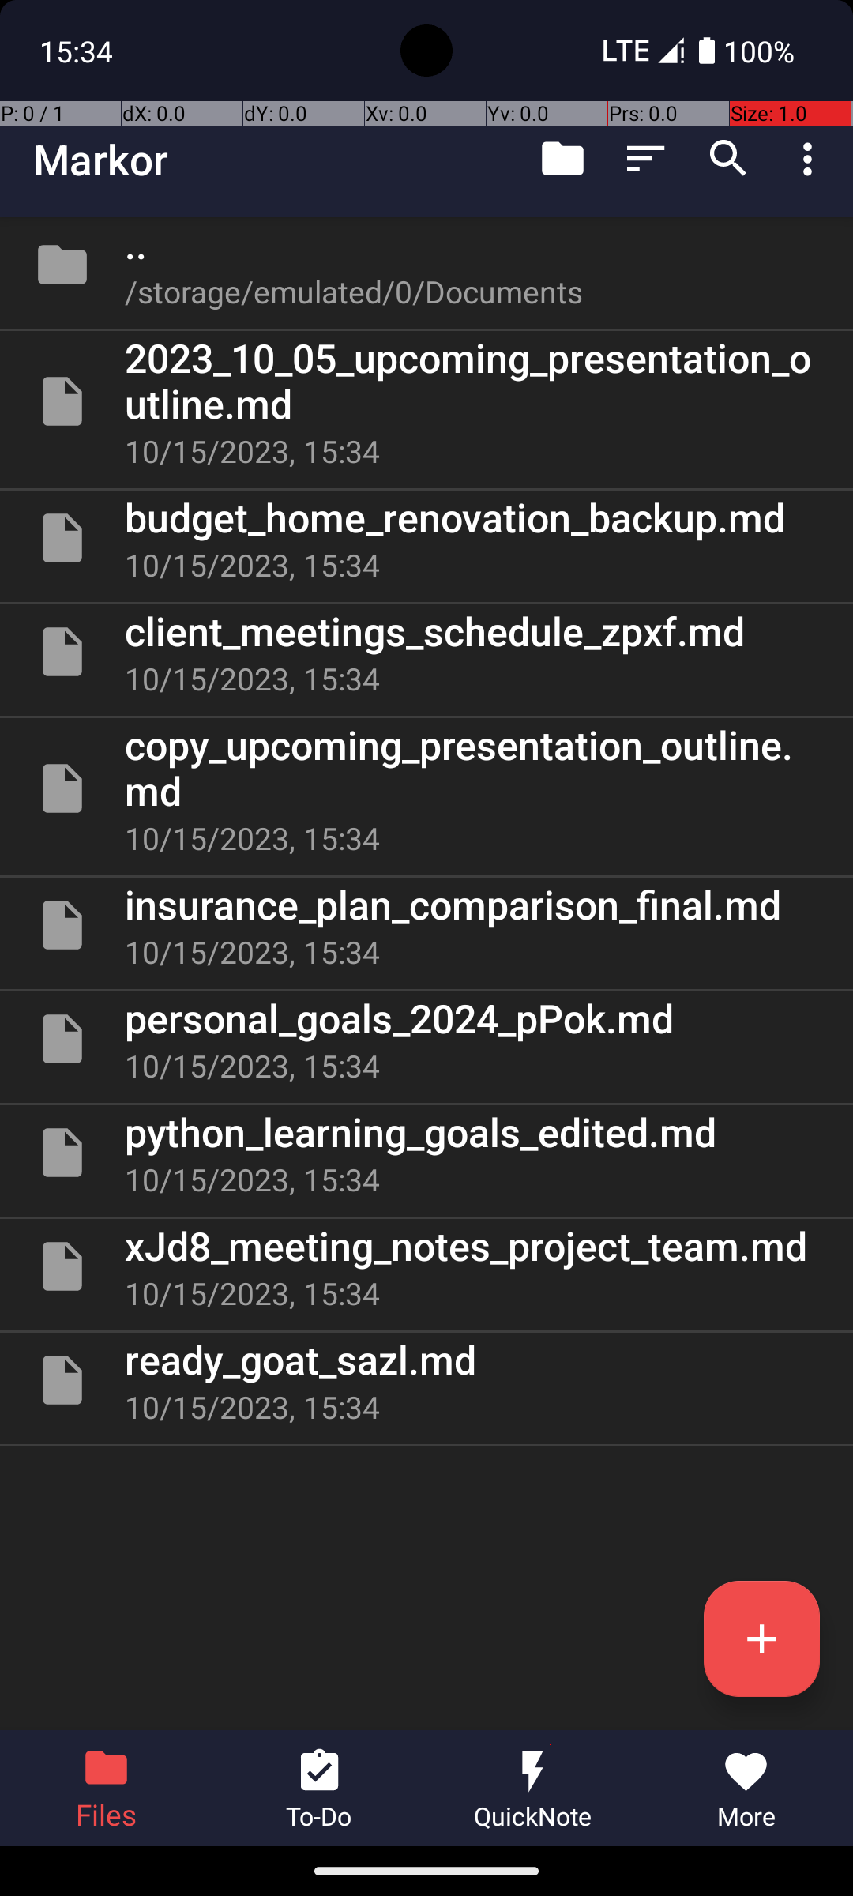  Describe the element at coordinates (426, 1039) in the screenshot. I see `File personal_goals_2024_pPok.md ` at that location.